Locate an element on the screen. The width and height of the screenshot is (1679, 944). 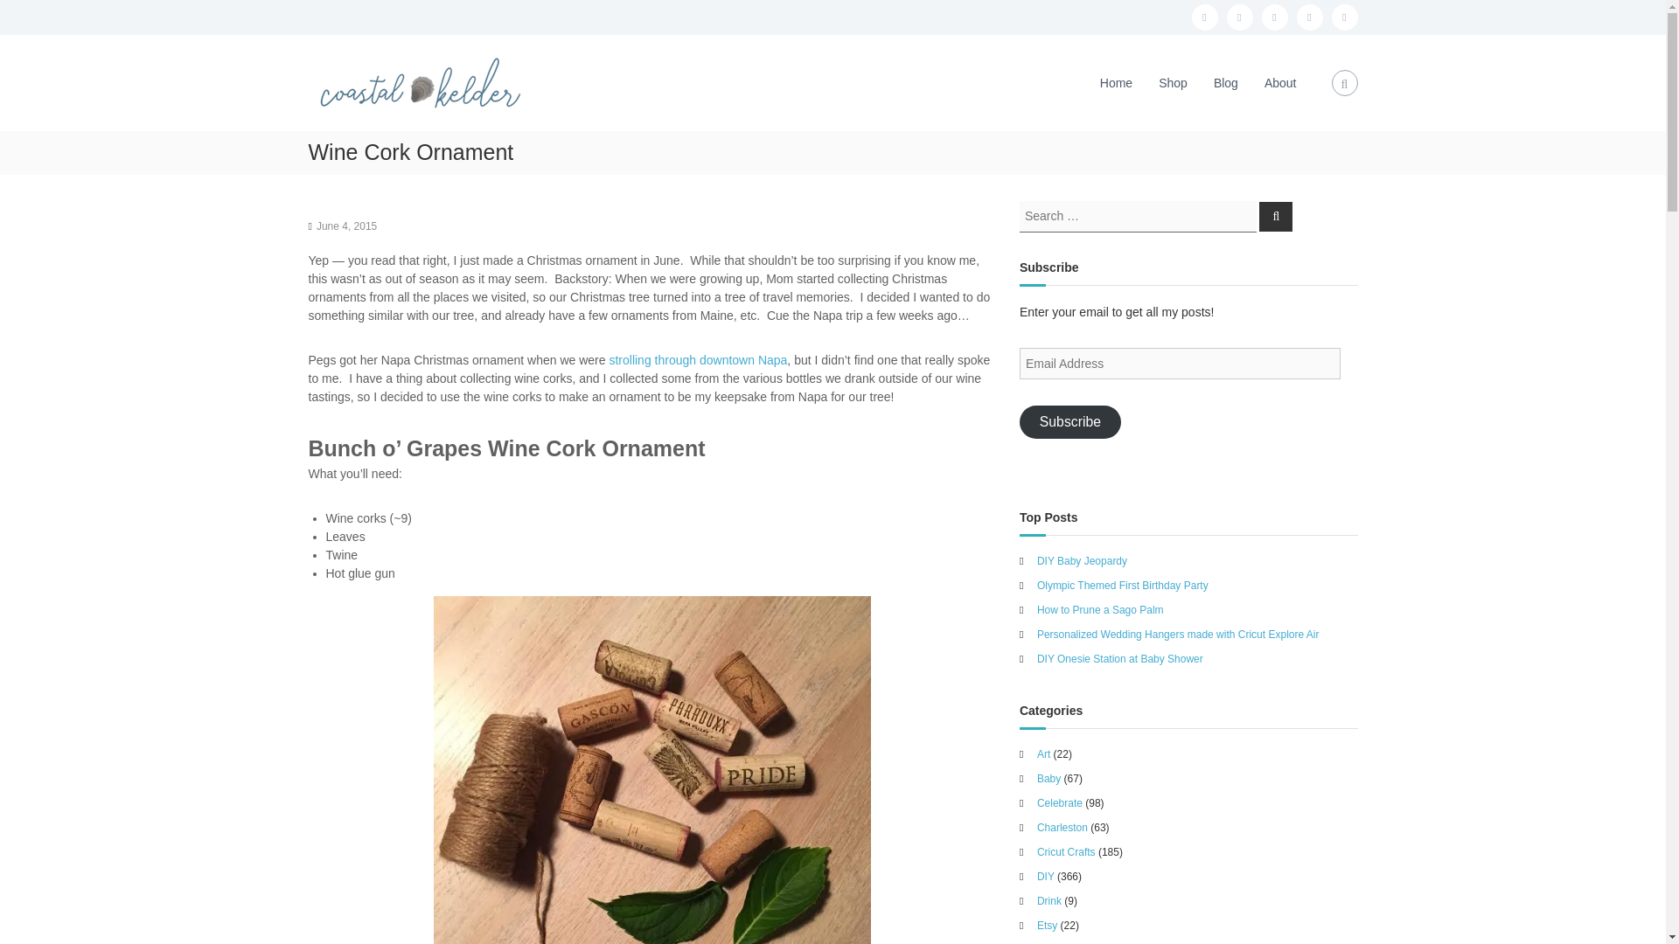
Instagram is located at coordinates (1238, 17).